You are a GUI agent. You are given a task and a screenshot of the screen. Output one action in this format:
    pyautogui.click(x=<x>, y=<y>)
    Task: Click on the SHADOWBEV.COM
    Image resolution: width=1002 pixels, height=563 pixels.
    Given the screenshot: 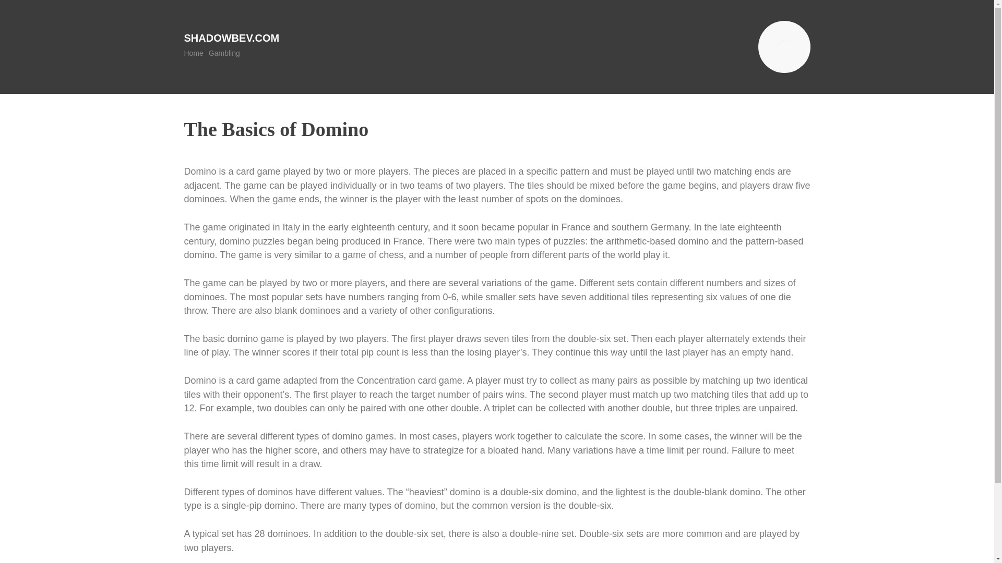 What is the action you would take?
    pyautogui.click(x=231, y=38)
    